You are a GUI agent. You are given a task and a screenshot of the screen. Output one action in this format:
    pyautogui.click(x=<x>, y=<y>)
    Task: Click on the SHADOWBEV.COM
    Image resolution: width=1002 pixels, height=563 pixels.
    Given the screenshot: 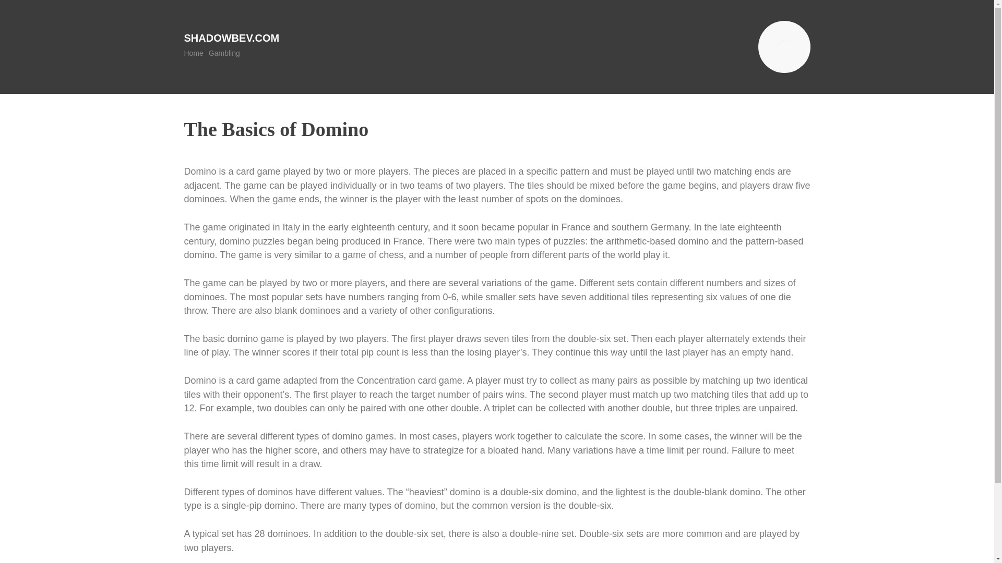 What is the action you would take?
    pyautogui.click(x=231, y=38)
    